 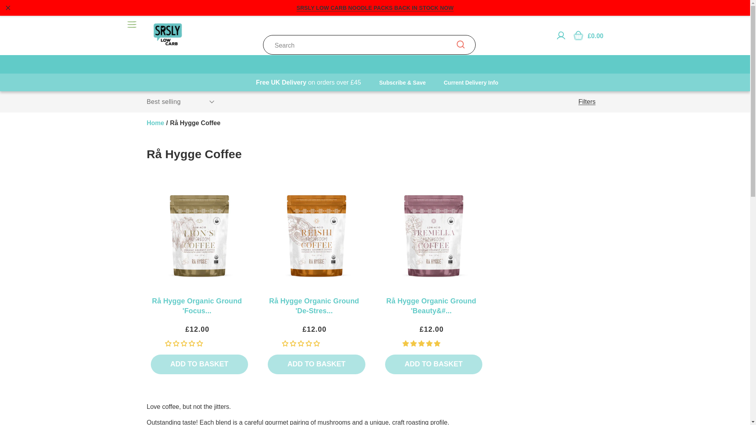 I want to click on SKIP TO CONTENT, so click(x=25, y=9).